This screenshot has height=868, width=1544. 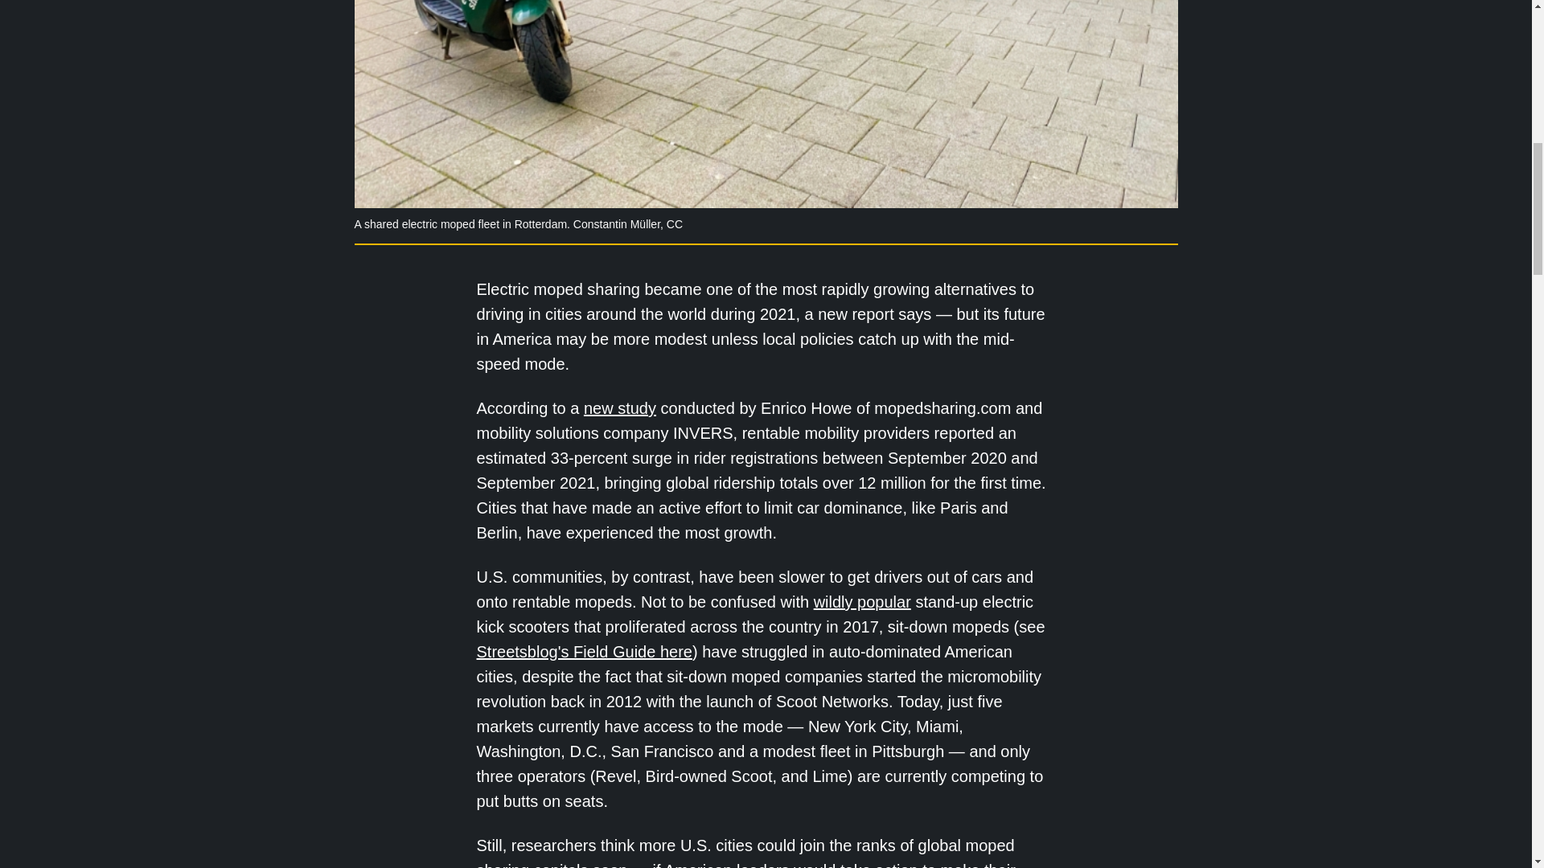 I want to click on Streetsblog's Field Guide here, so click(x=584, y=651).